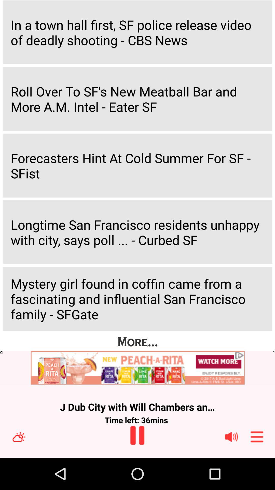 The height and width of the screenshot is (490, 275). I want to click on banner advertisement, so click(137, 368).